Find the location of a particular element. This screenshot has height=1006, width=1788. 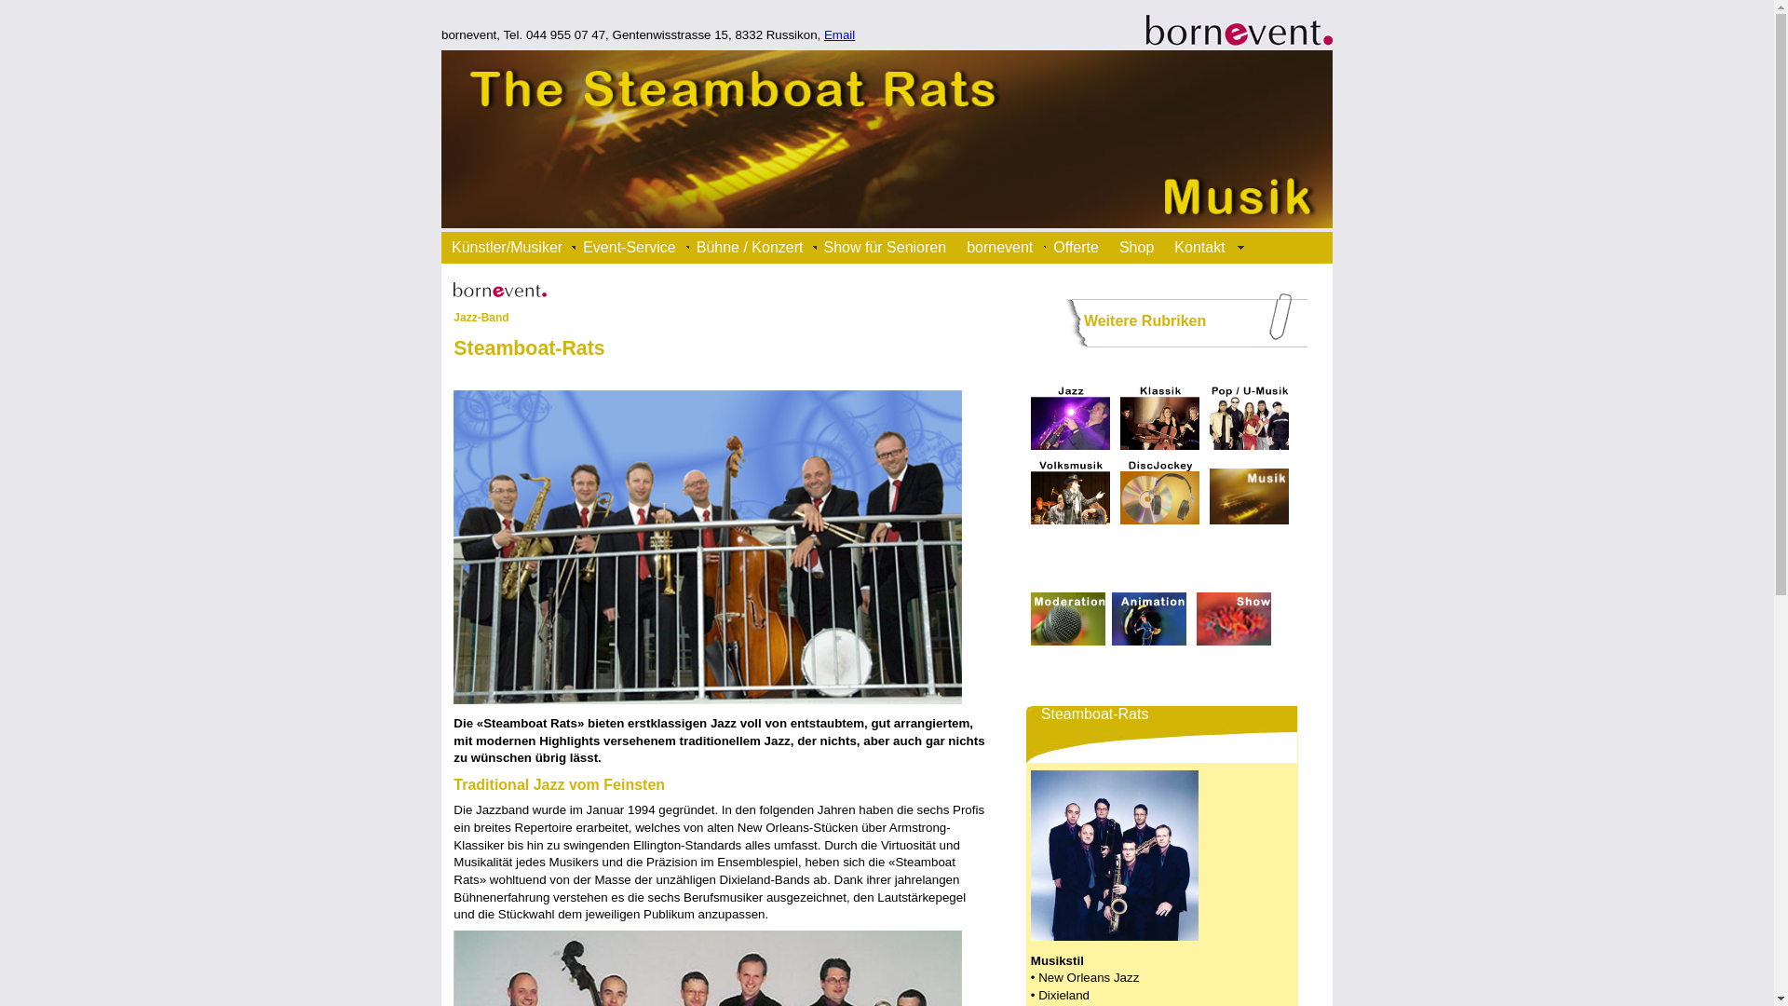

Email is located at coordinates (840, 35).